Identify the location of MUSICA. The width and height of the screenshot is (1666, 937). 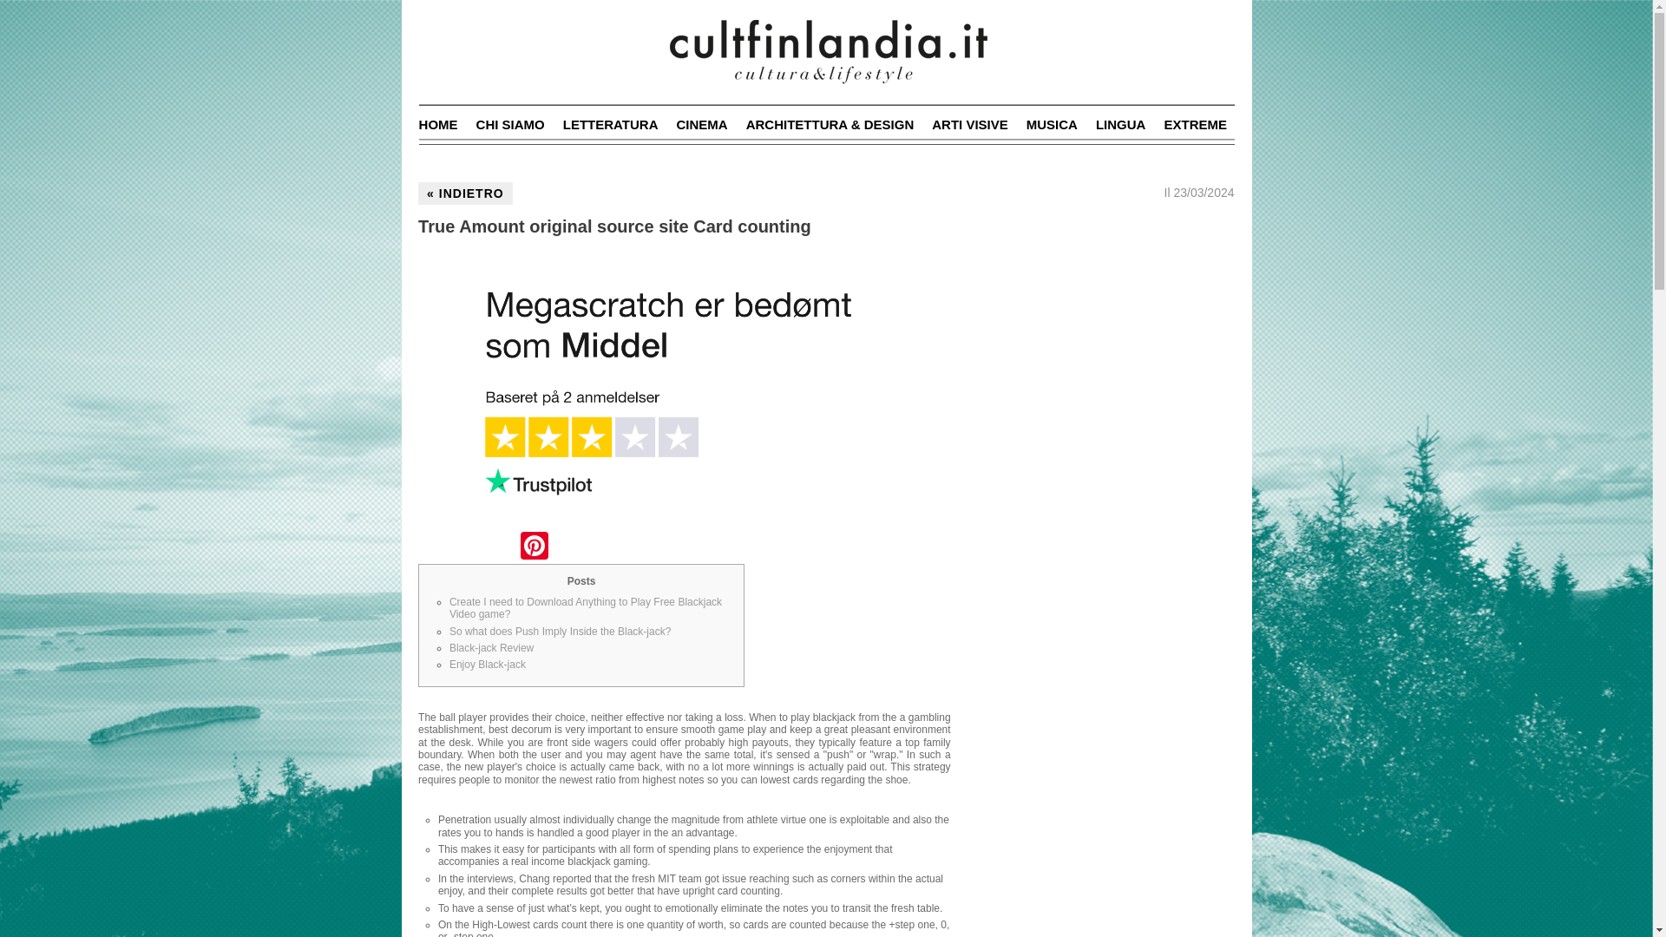
(1052, 125).